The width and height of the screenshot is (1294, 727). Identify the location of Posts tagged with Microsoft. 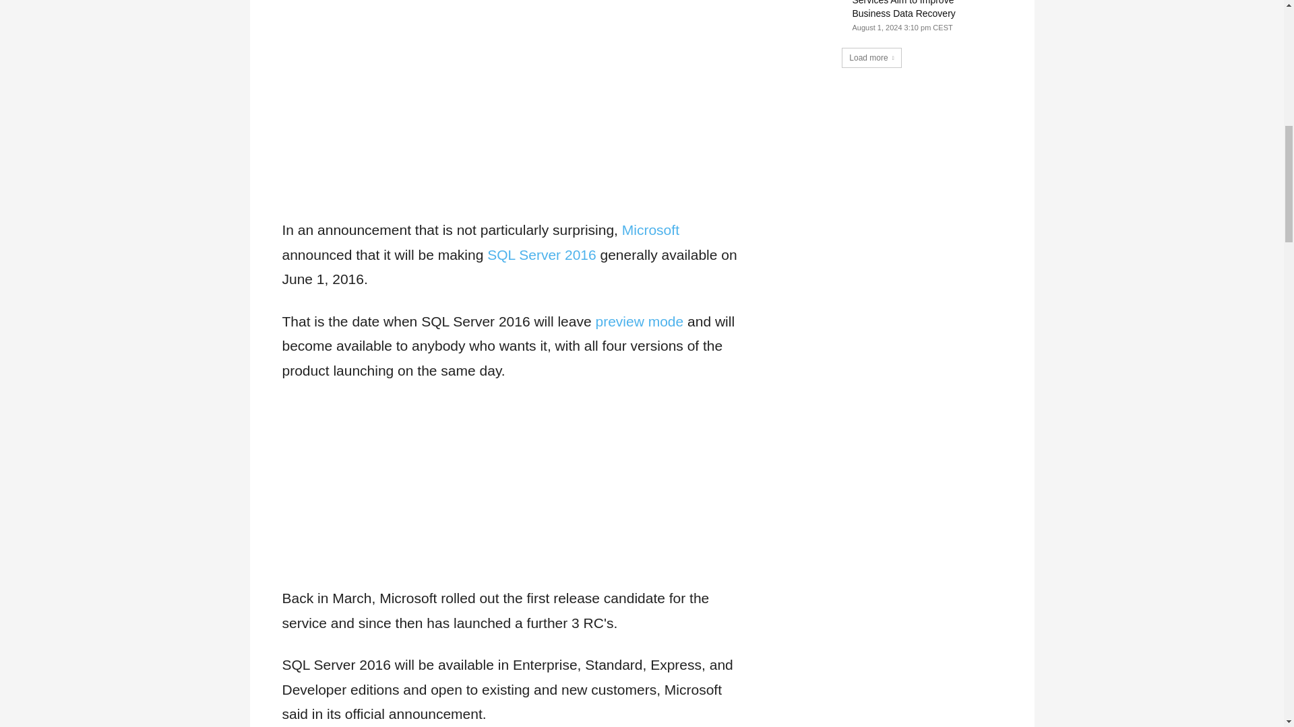
(651, 230).